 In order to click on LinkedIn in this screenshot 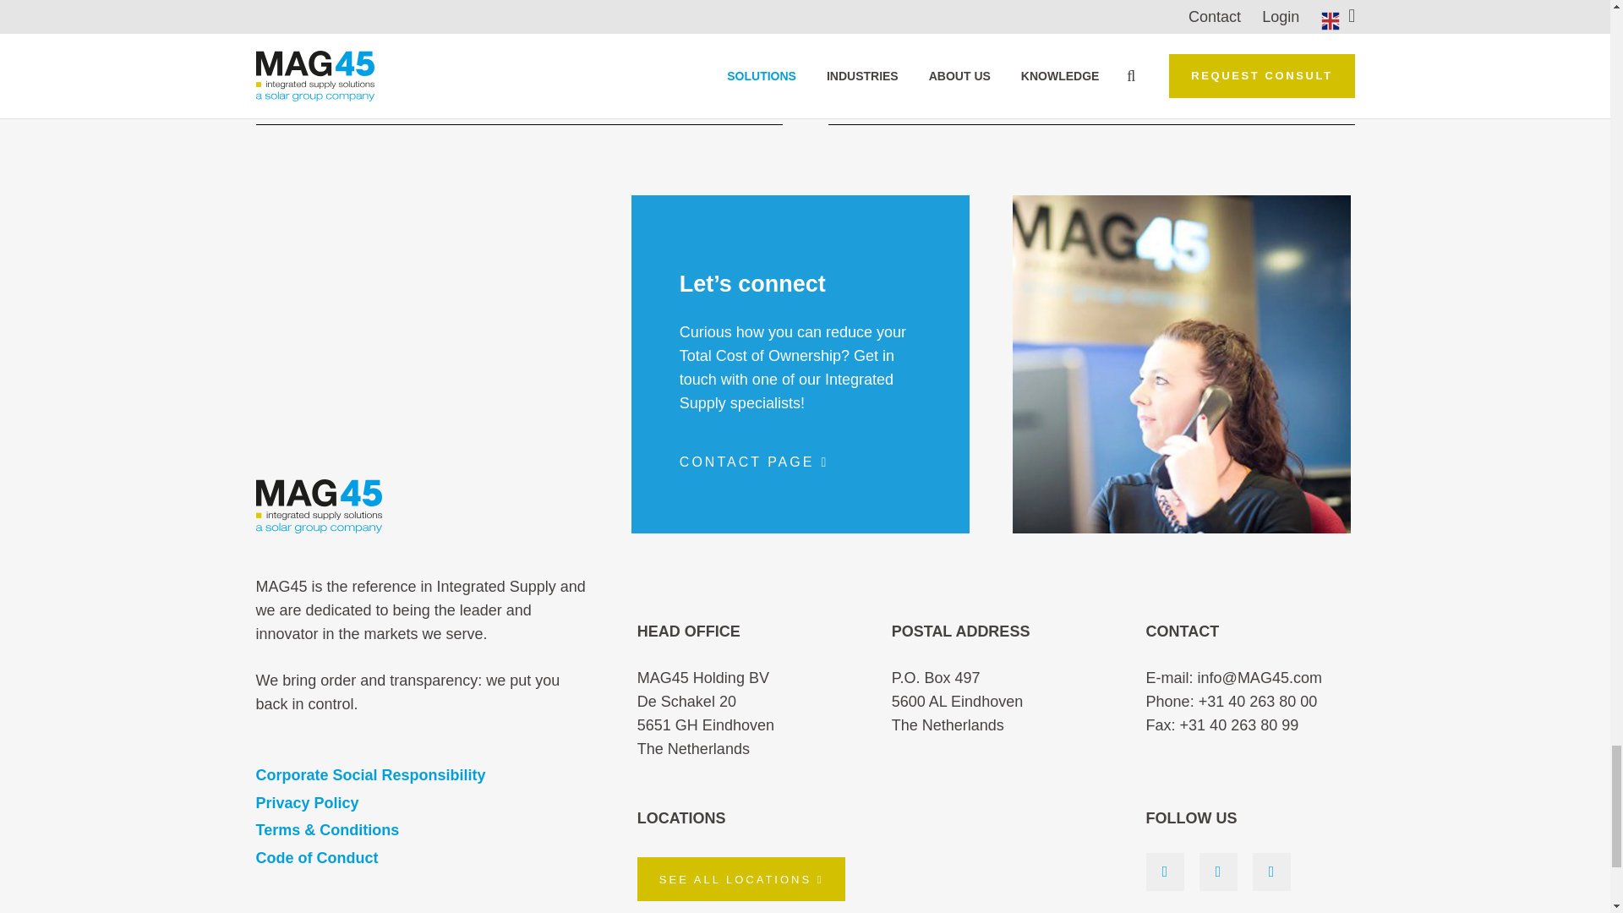, I will do `click(1165, 872)`.